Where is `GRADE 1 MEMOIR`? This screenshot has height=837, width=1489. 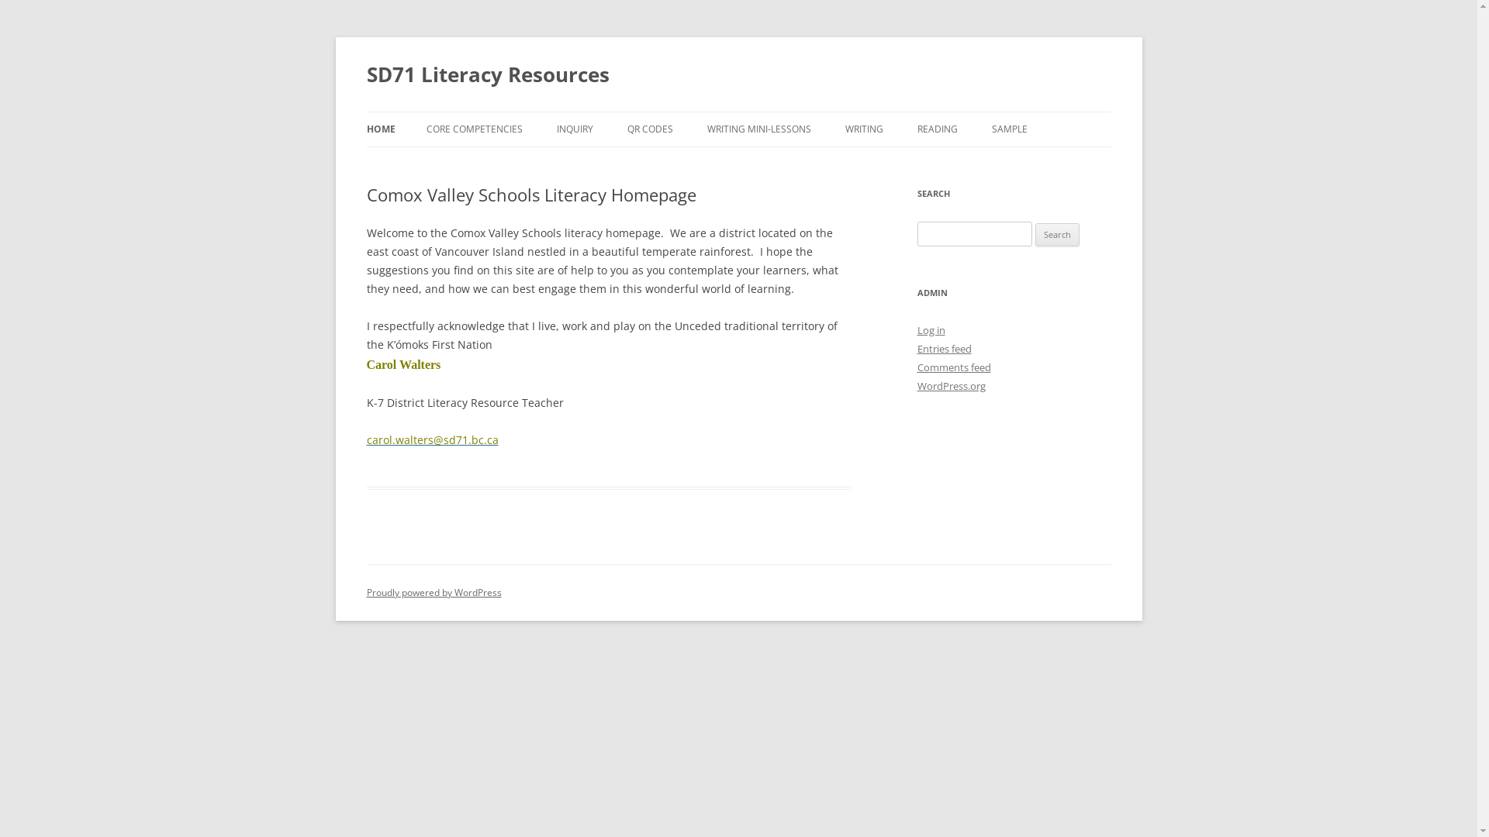 GRADE 1 MEMOIR is located at coordinates (785, 163).